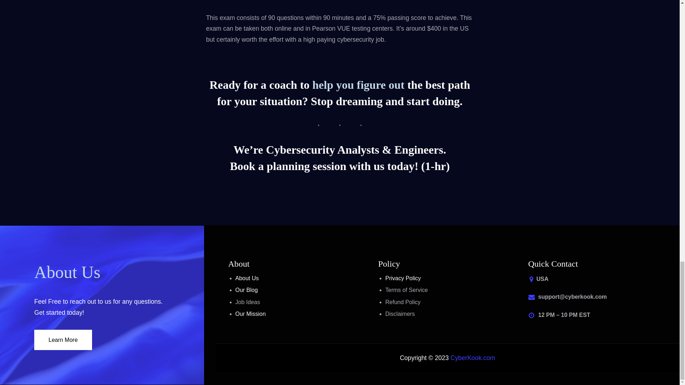 This screenshot has width=685, height=385. What do you see at coordinates (247, 278) in the screenshot?
I see `About Us` at bounding box center [247, 278].